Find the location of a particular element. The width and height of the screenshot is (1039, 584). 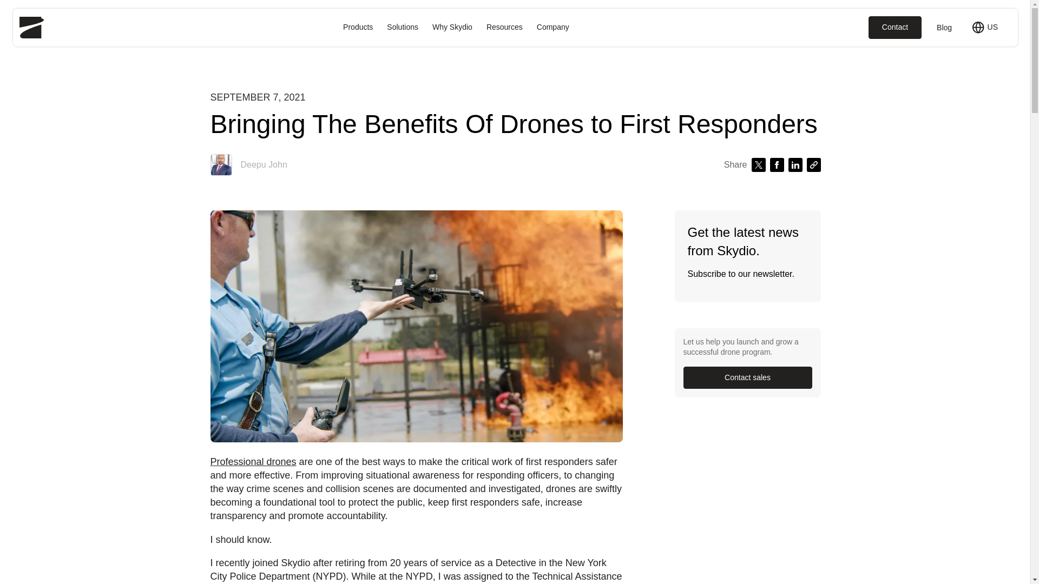

US is located at coordinates (984, 27).